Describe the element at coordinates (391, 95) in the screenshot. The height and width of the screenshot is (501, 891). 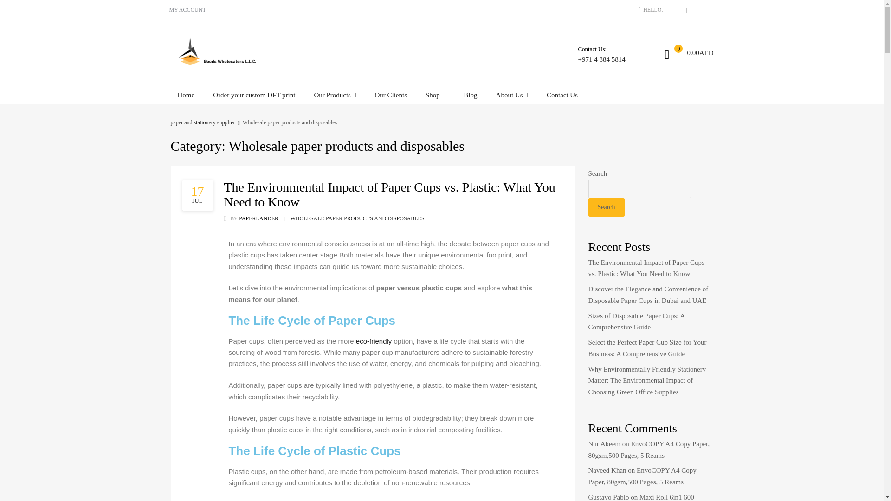
I see `Our Clients` at that location.